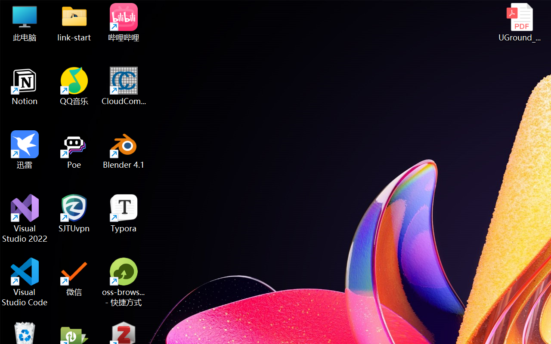 This screenshot has height=344, width=551. Describe the element at coordinates (124, 86) in the screenshot. I see `CloudCompare` at that location.